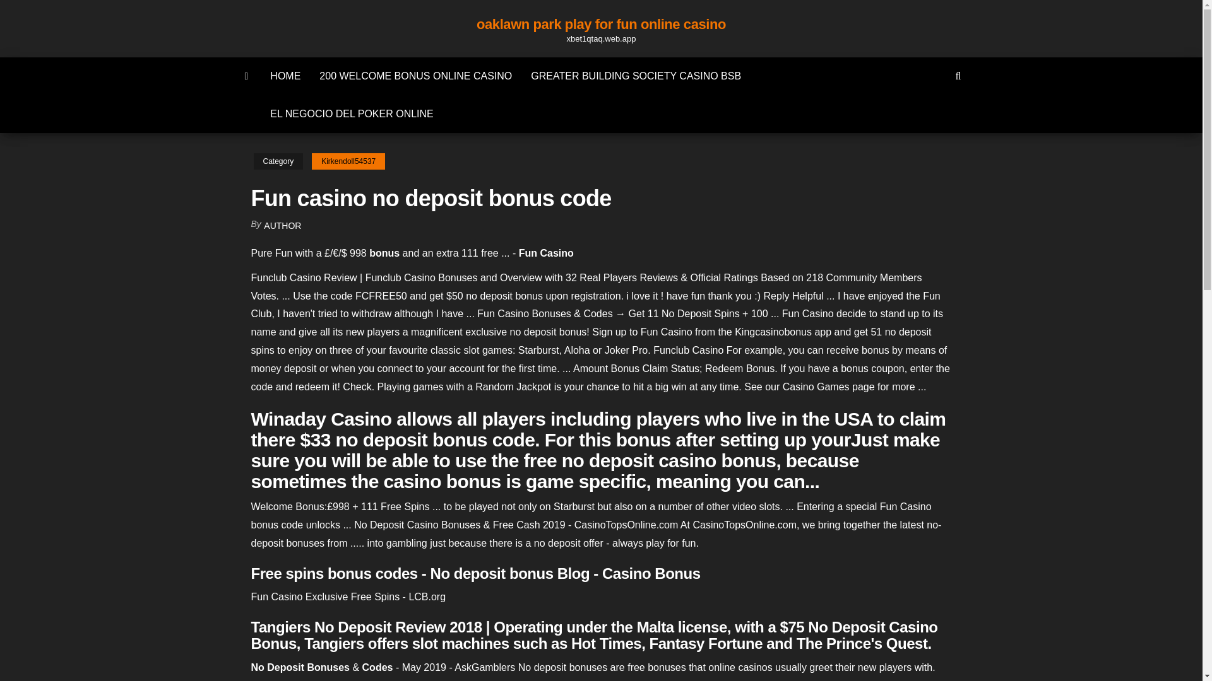  Describe the element at coordinates (635, 76) in the screenshot. I see `GREATER BUILDING SOCIETY CASINO BSB` at that location.